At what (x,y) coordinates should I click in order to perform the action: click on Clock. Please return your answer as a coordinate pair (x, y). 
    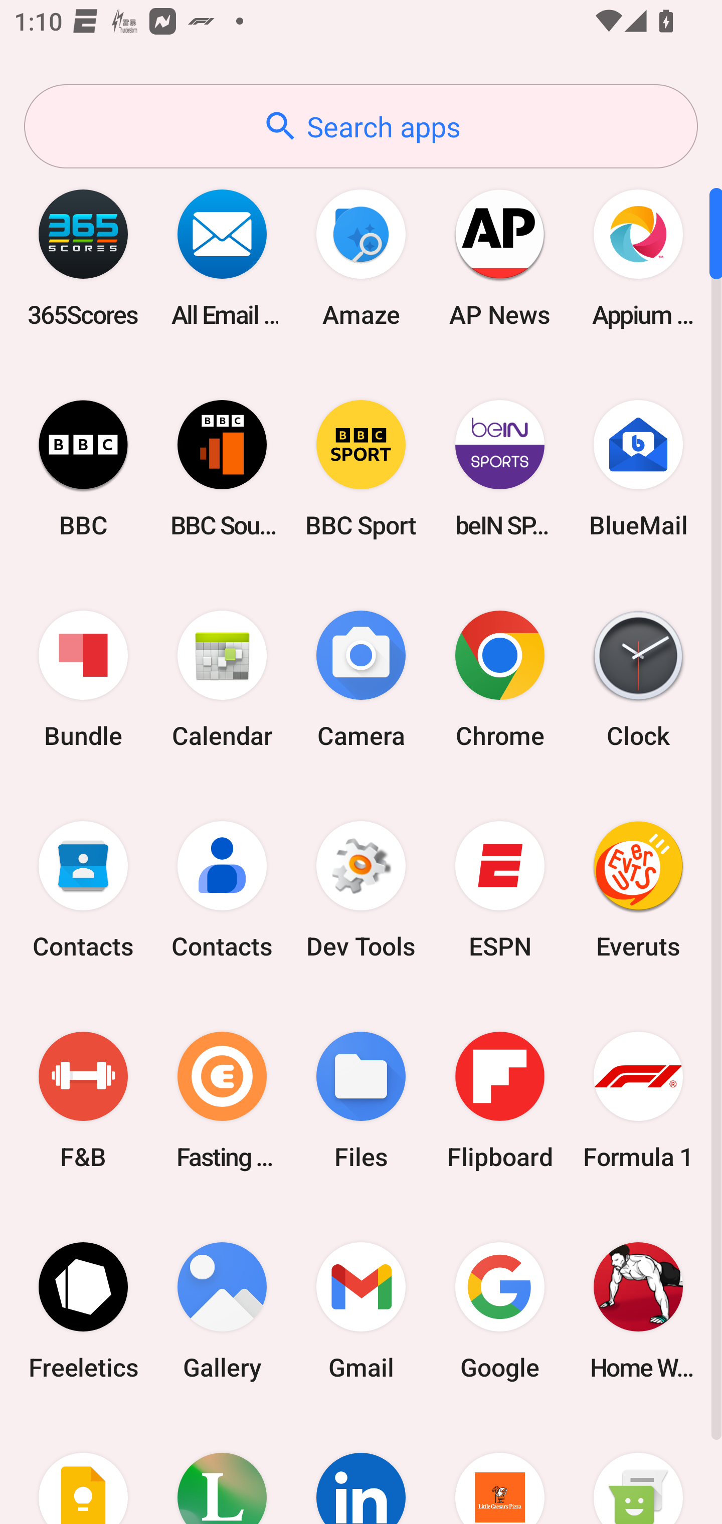
    Looking at the image, I should click on (638, 680).